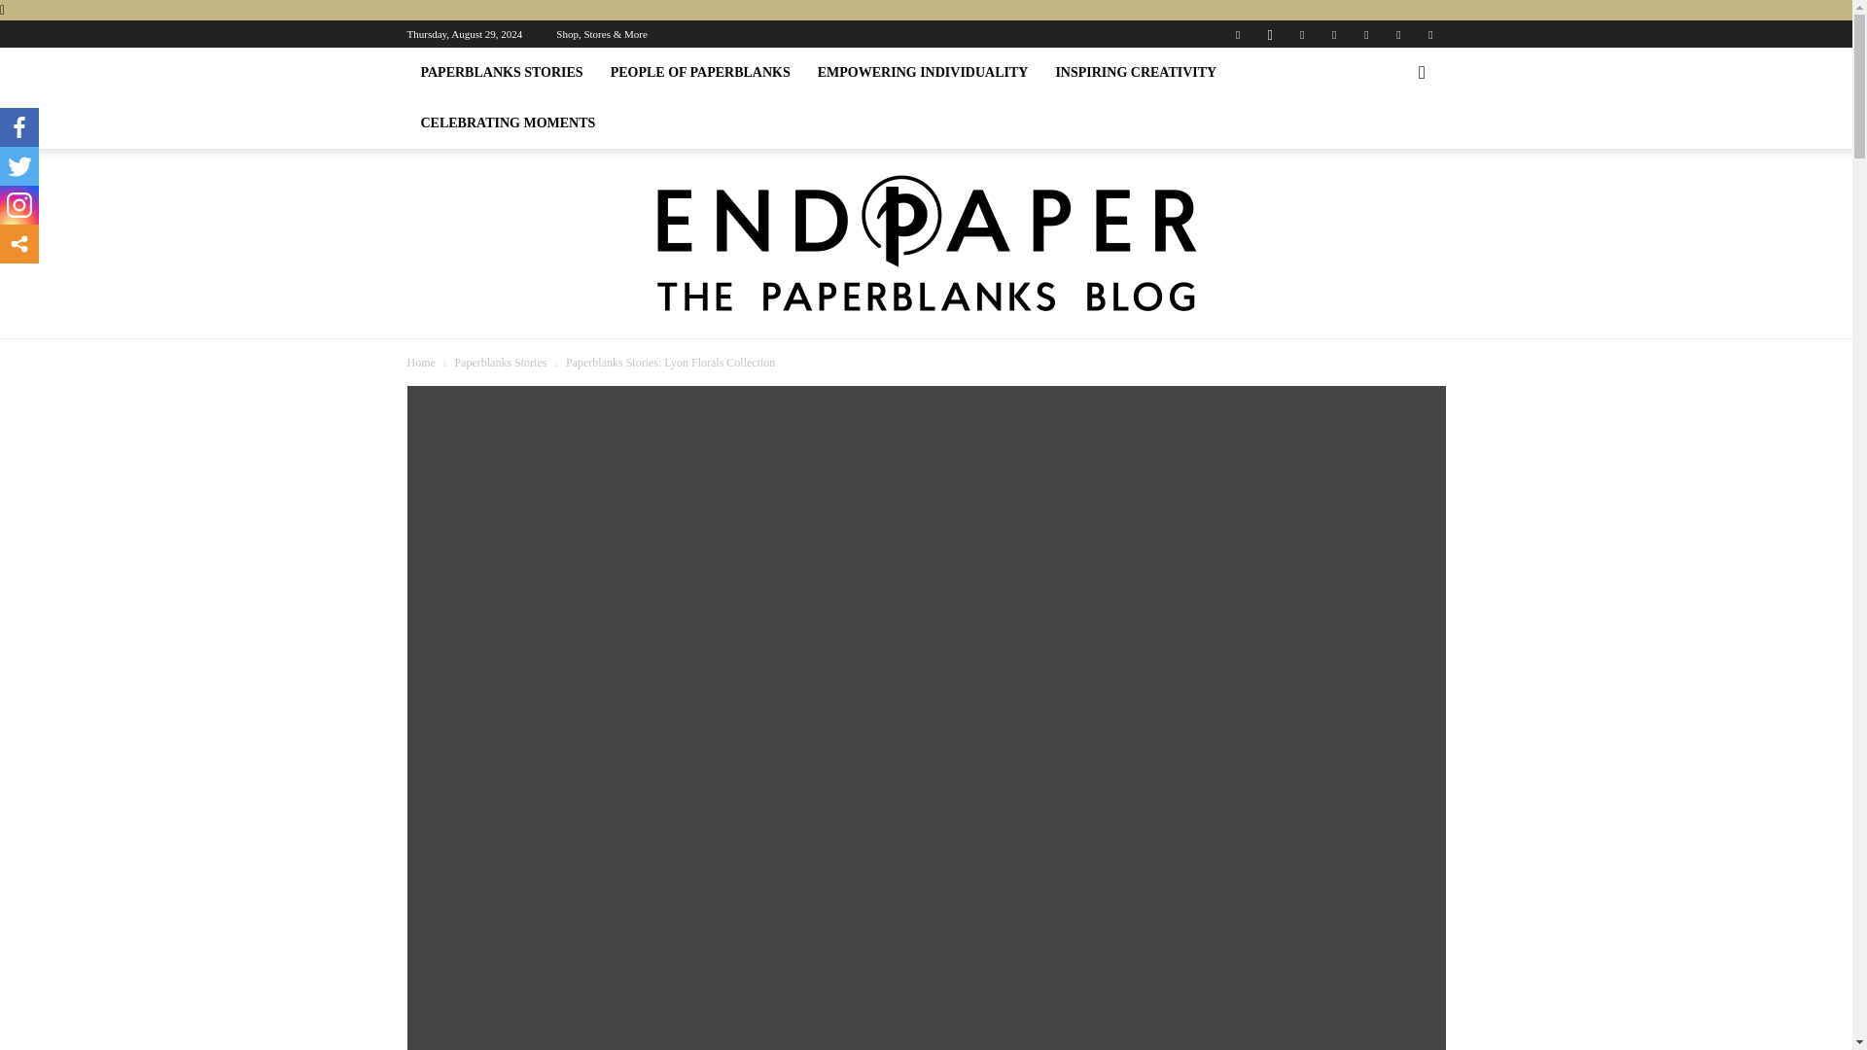 The image size is (1867, 1050). I want to click on Paperblanks Stories, so click(500, 363).